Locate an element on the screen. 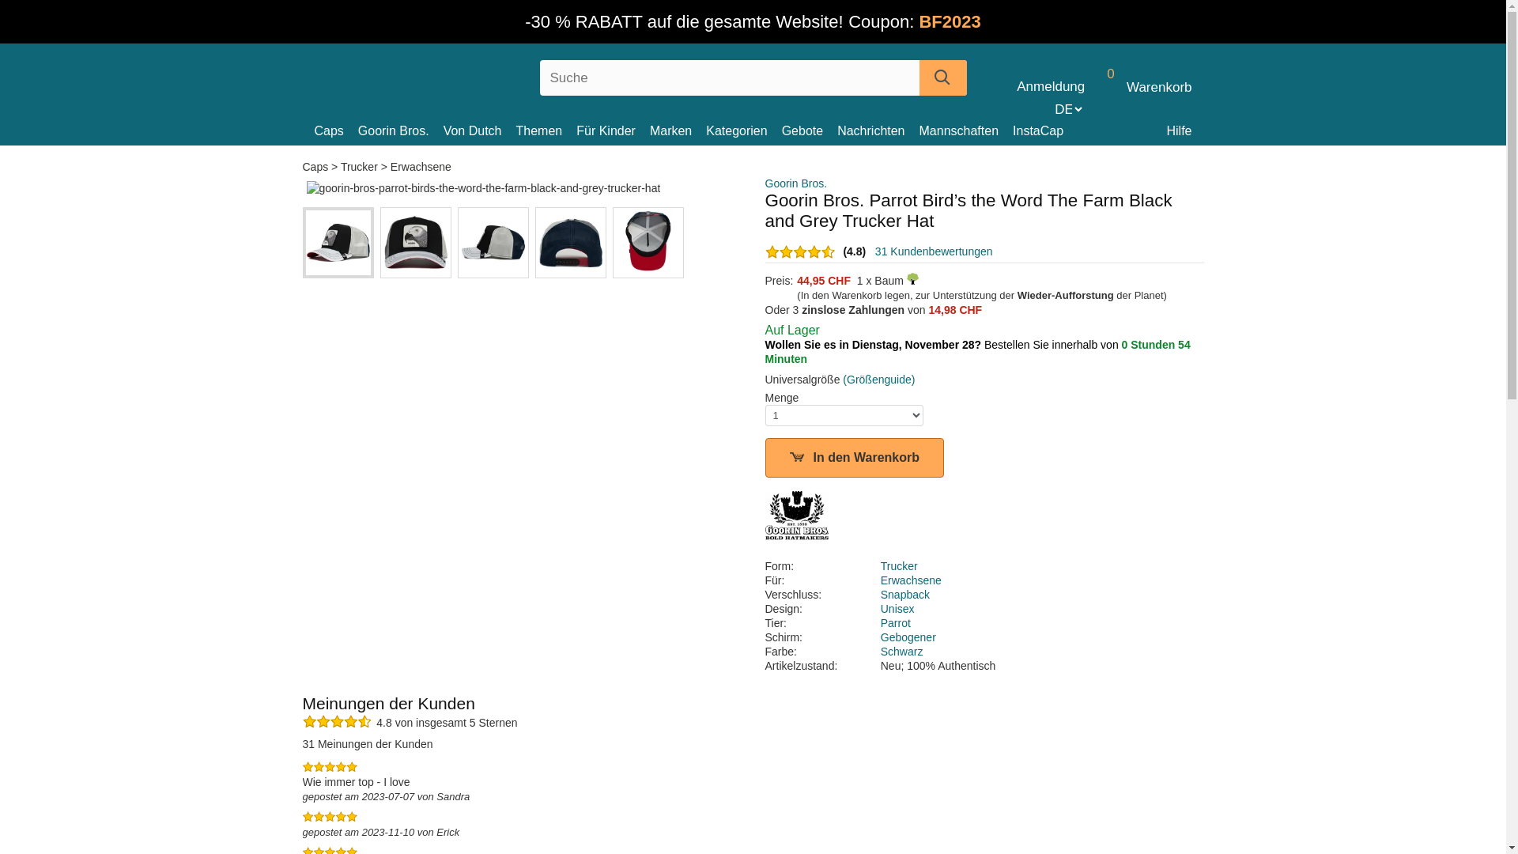 The height and width of the screenshot is (854, 1518). Schwarz is located at coordinates (902, 652).